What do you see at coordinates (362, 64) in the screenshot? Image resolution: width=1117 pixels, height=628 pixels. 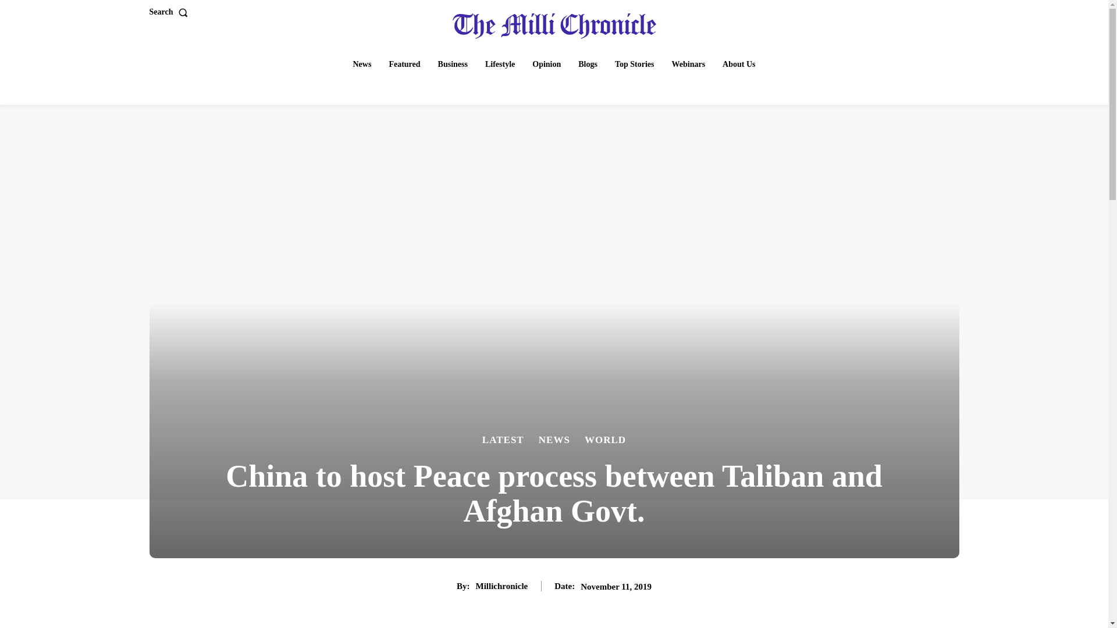 I see `News` at bounding box center [362, 64].